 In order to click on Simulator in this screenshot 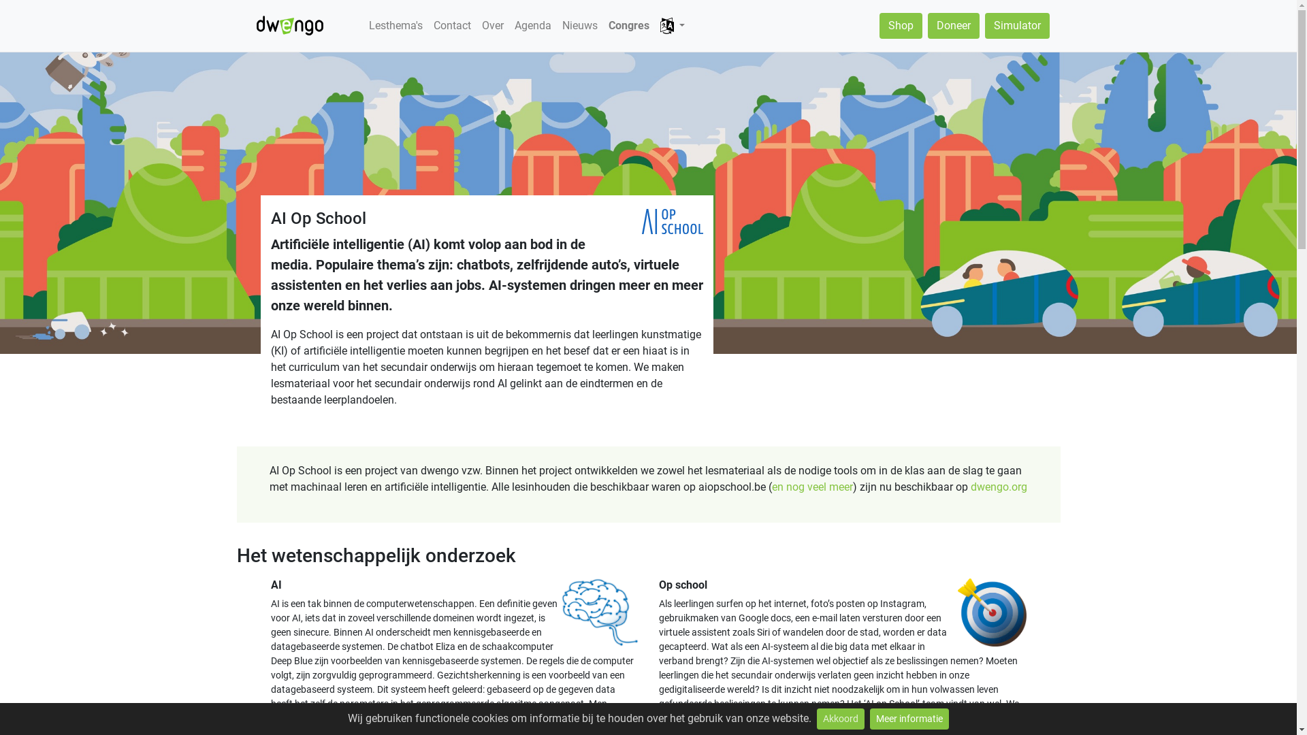, I will do `click(1017, 26)`.